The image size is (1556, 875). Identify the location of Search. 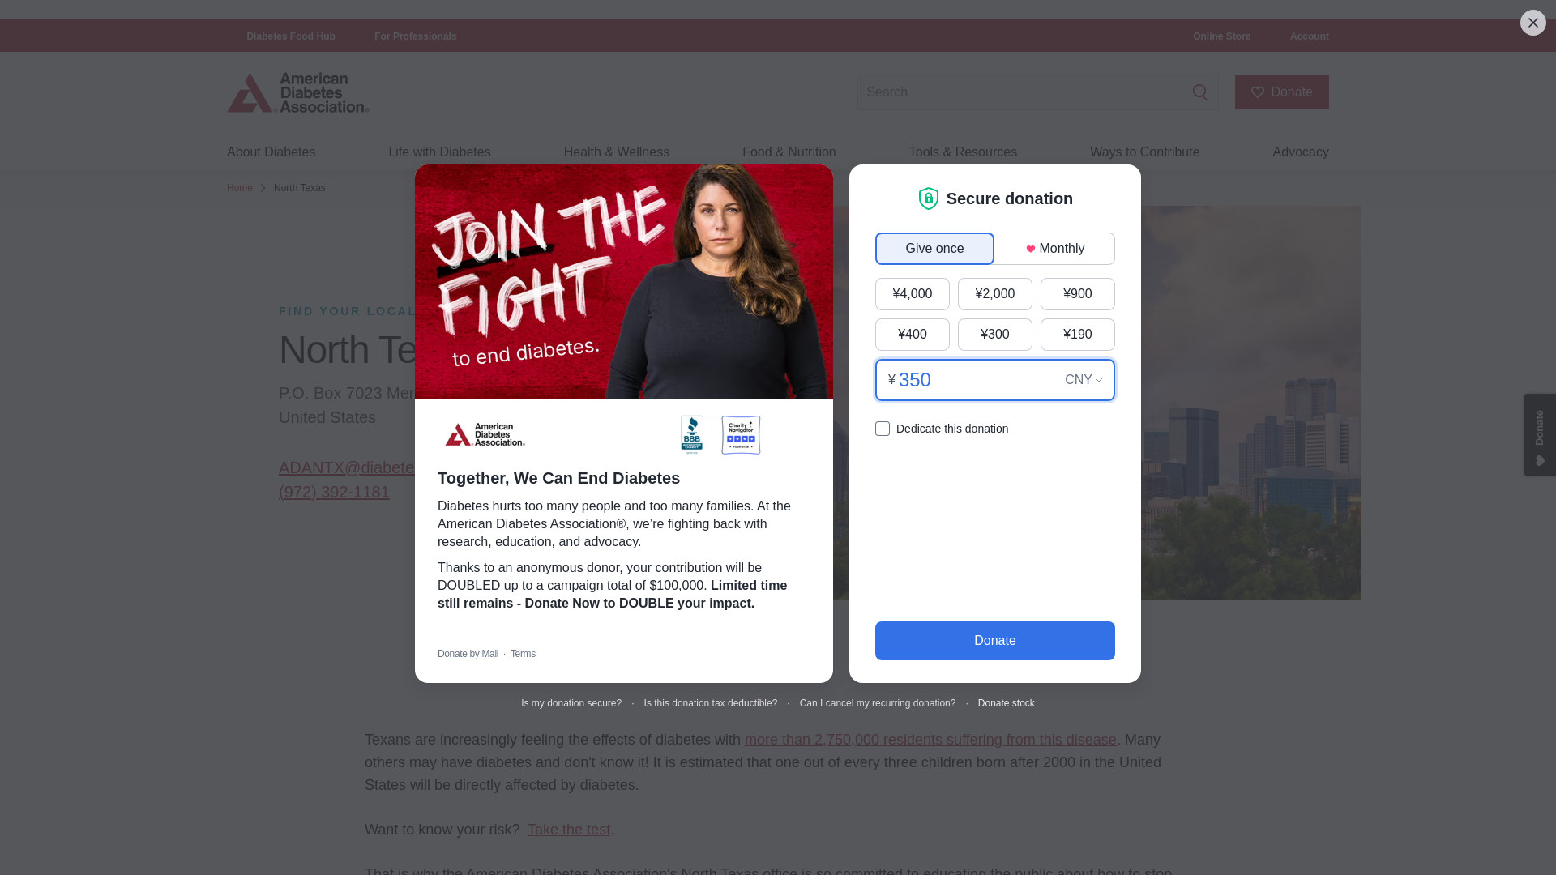
(1200, 92).